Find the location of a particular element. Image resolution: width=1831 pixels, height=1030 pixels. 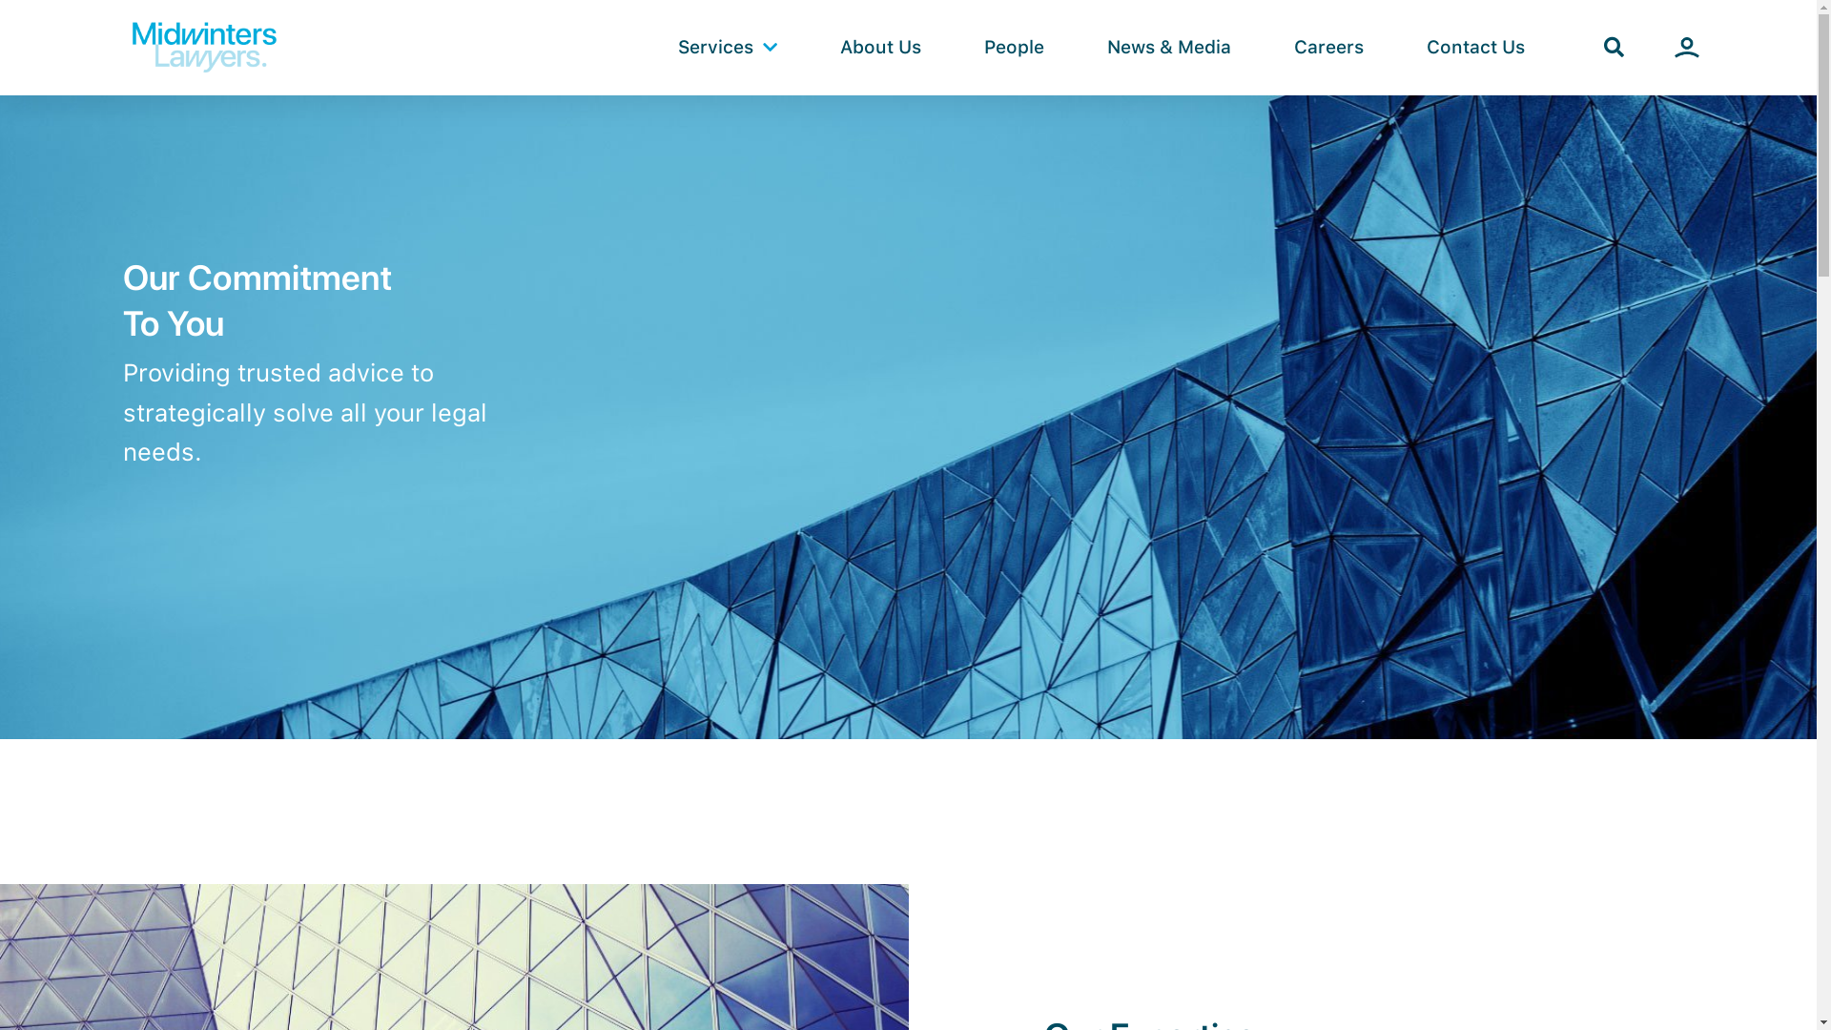

News & Media is located at coordinates (1169, 48).